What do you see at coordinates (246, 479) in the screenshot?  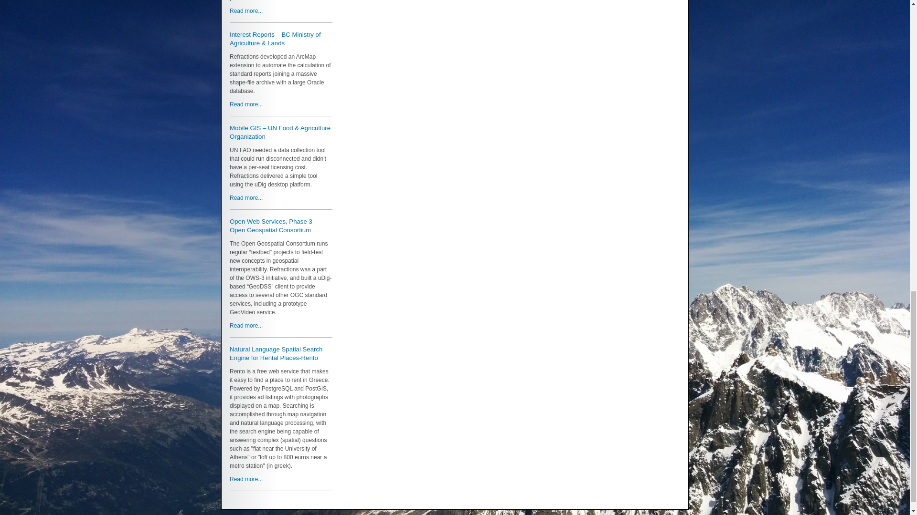 I see `Read more...` at bounding box center [246, 479].